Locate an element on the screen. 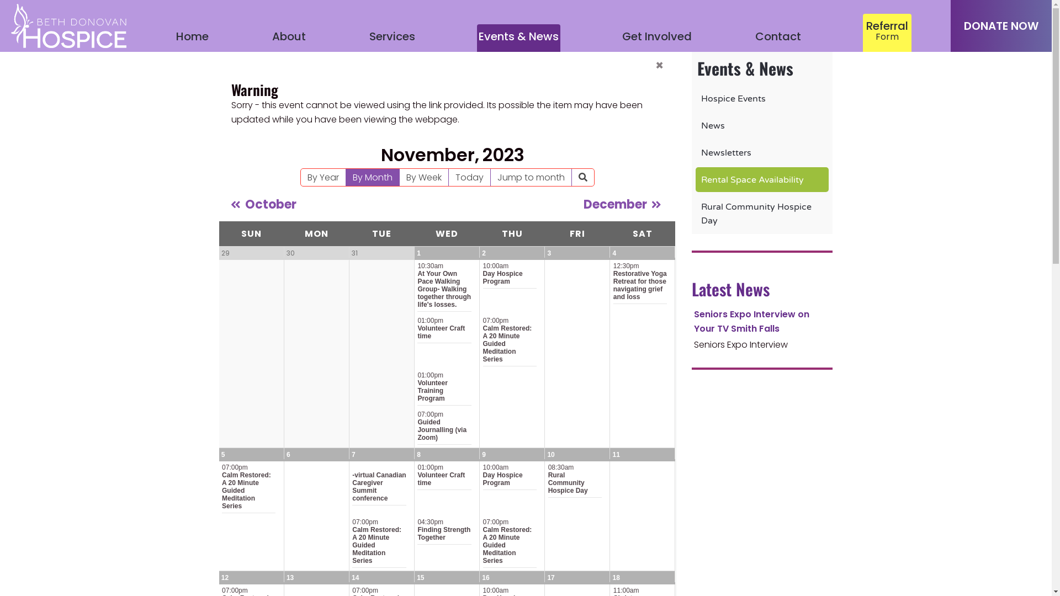 This screenshot has height=596, width=1060. 4 is located at coordinates (615, 253).